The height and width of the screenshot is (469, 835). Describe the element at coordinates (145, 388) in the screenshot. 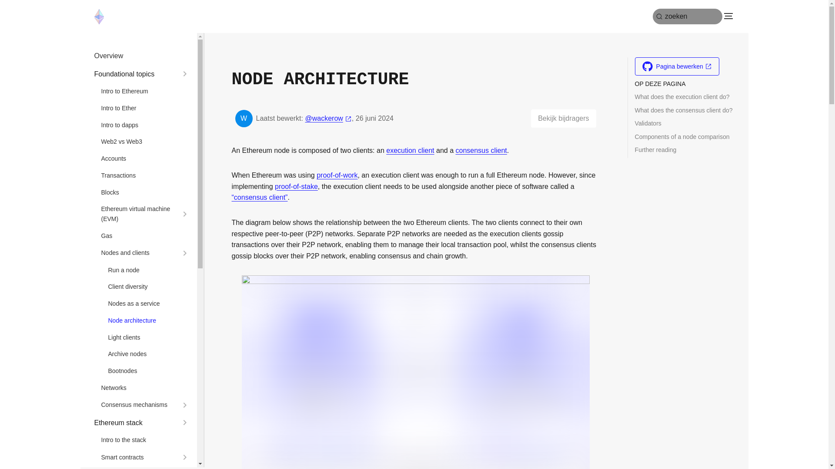

I see `Networks` at that location.